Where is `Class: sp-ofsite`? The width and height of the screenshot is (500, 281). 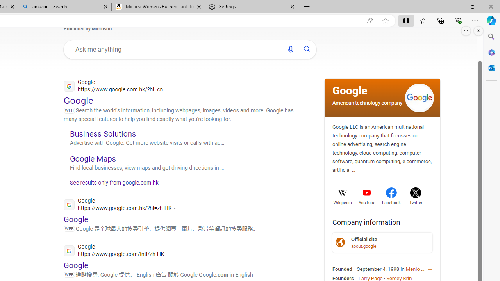 Class: sp-ofsite is located at coordinates (340, 243).